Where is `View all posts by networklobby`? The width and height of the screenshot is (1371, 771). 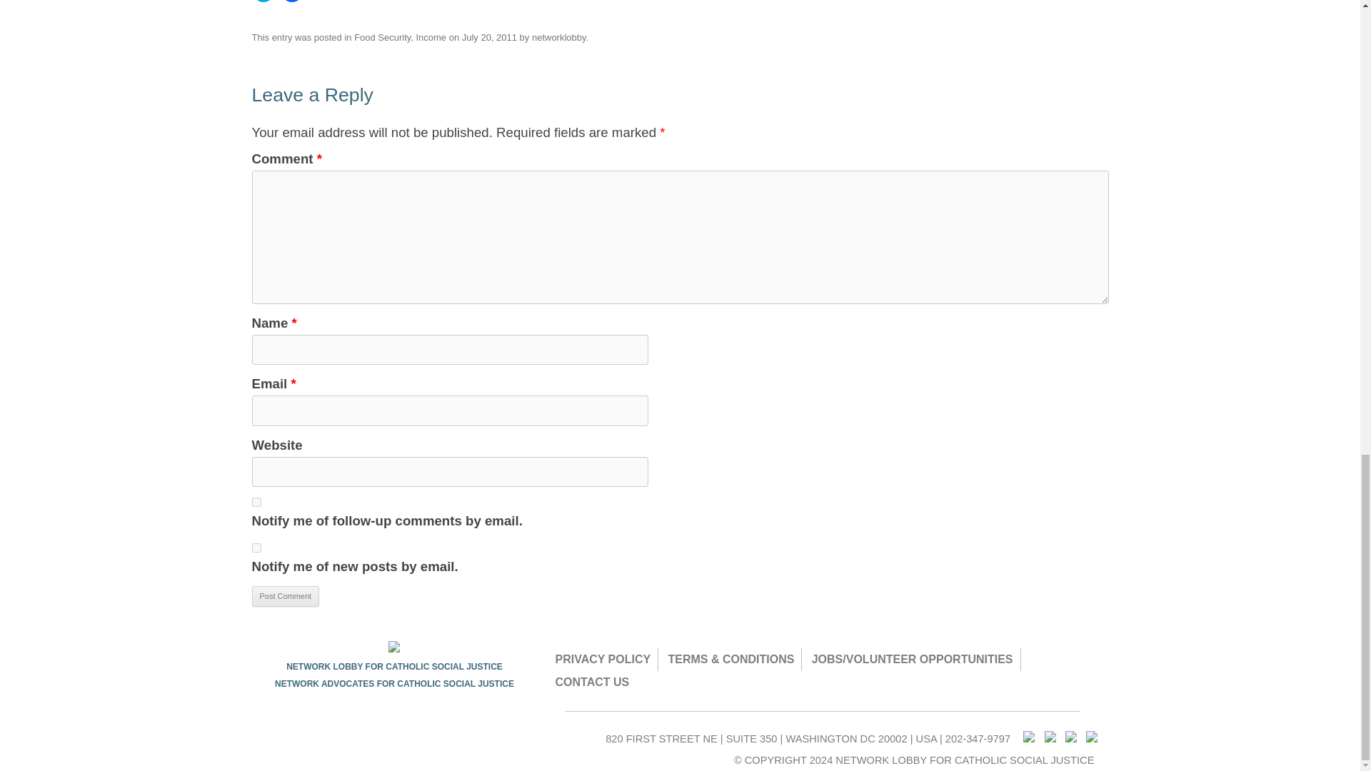
View all posts by networklobby is located at coordinates (558, 37).